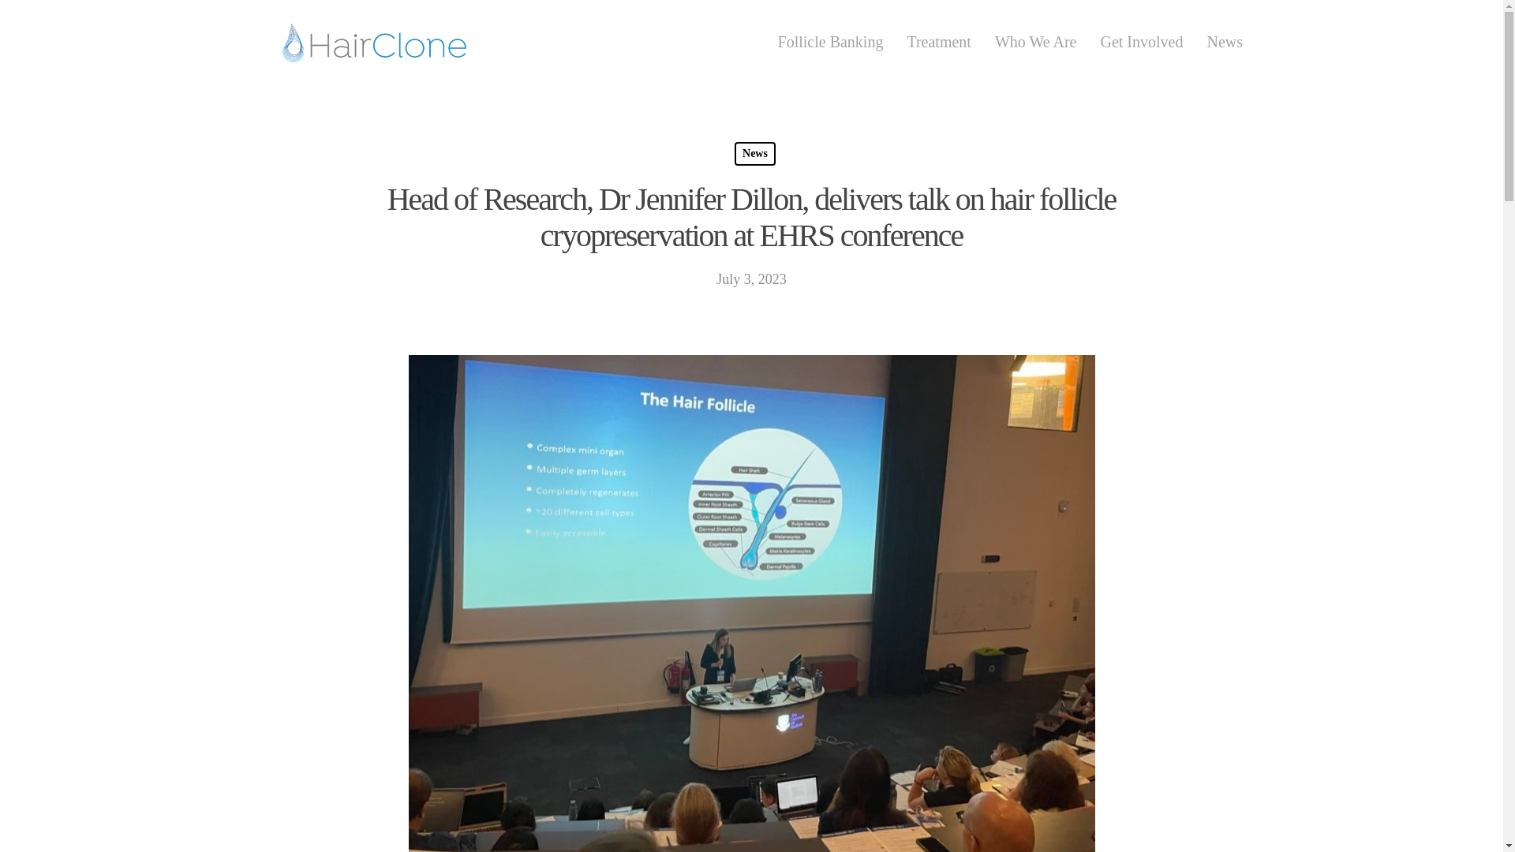  I want to click on Get Involved, so click(1141, 40).